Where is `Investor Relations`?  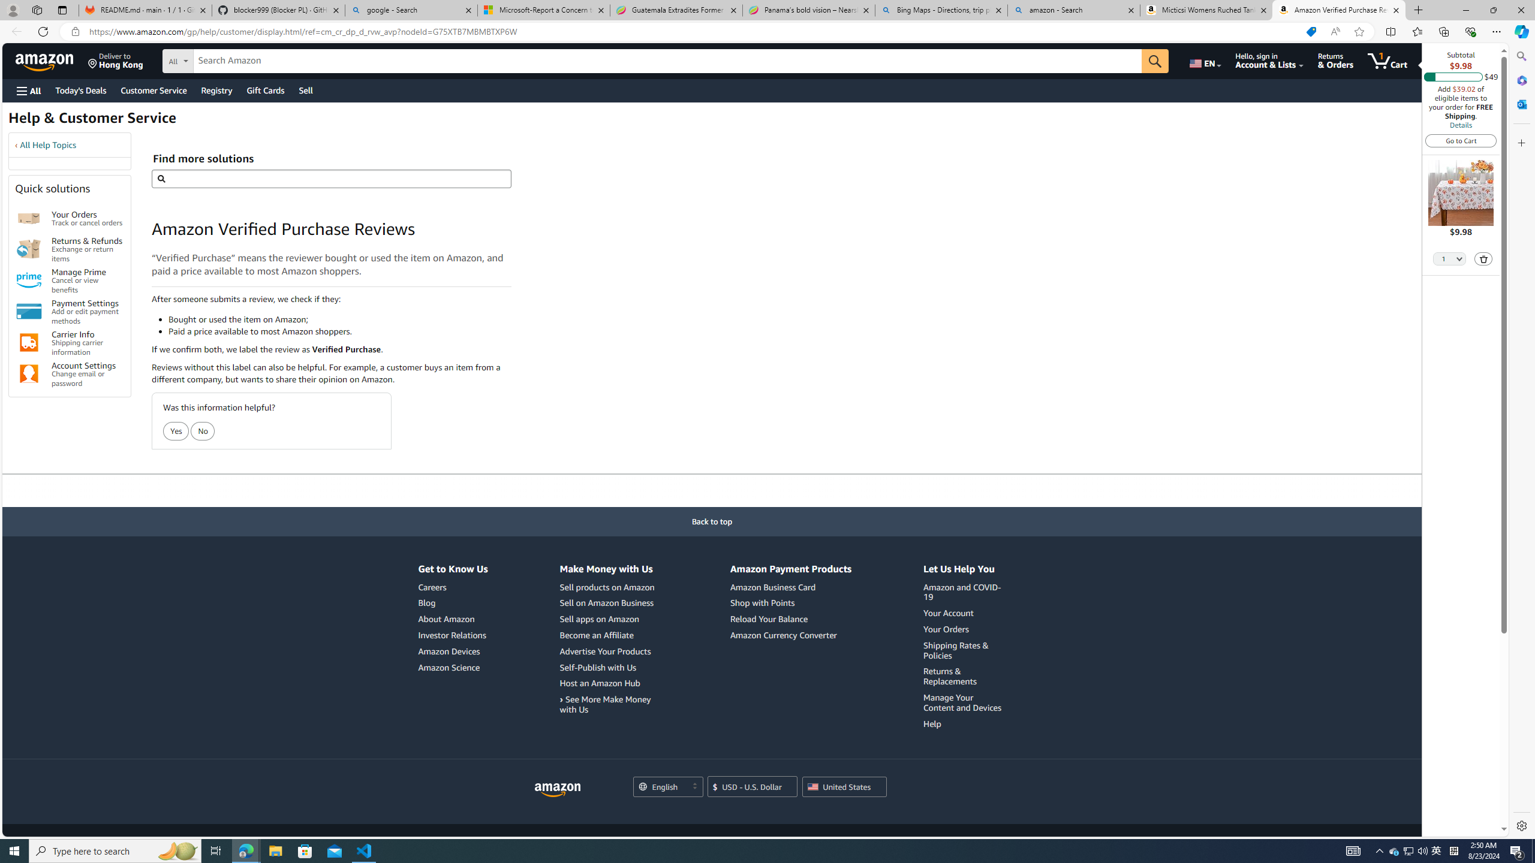 Investor Relations is located at coordinates (452, 634).